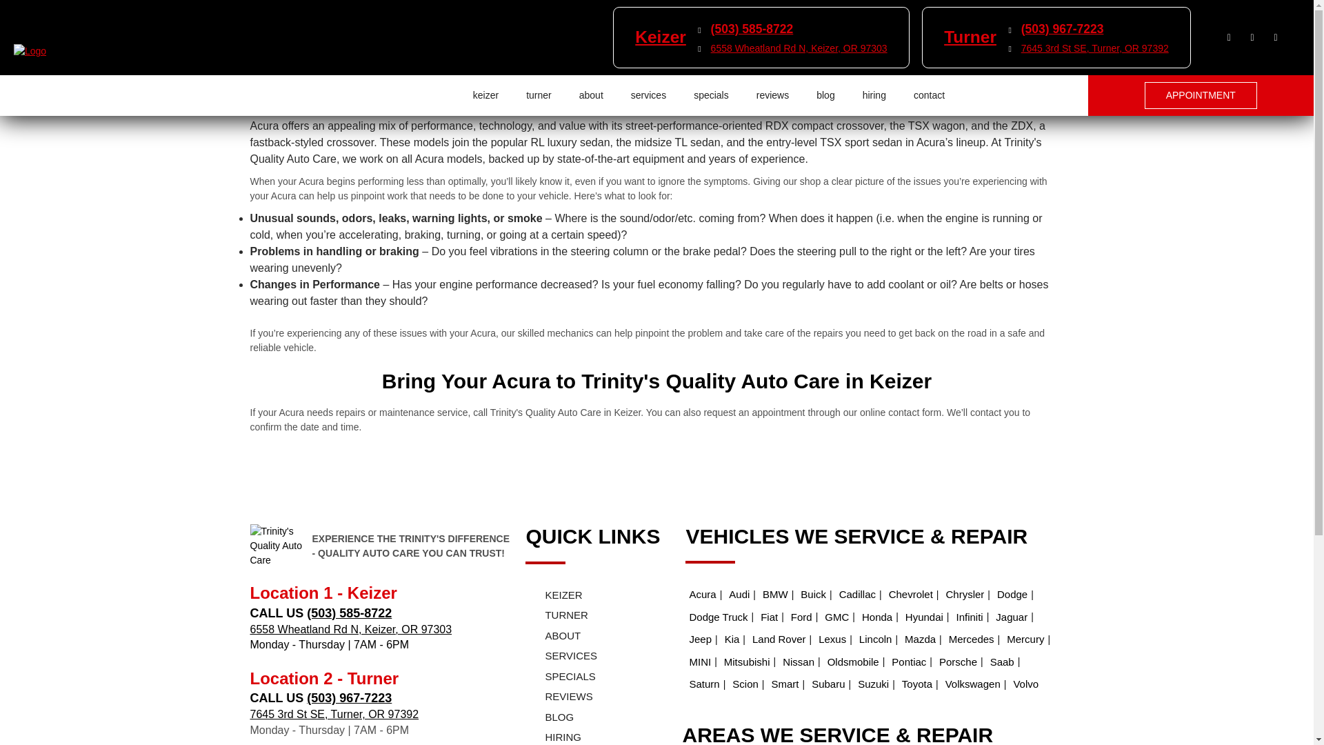 Image resolution: width=1324 pixels, height=745 pixels. I want to click on Acura, so click(702, 595).